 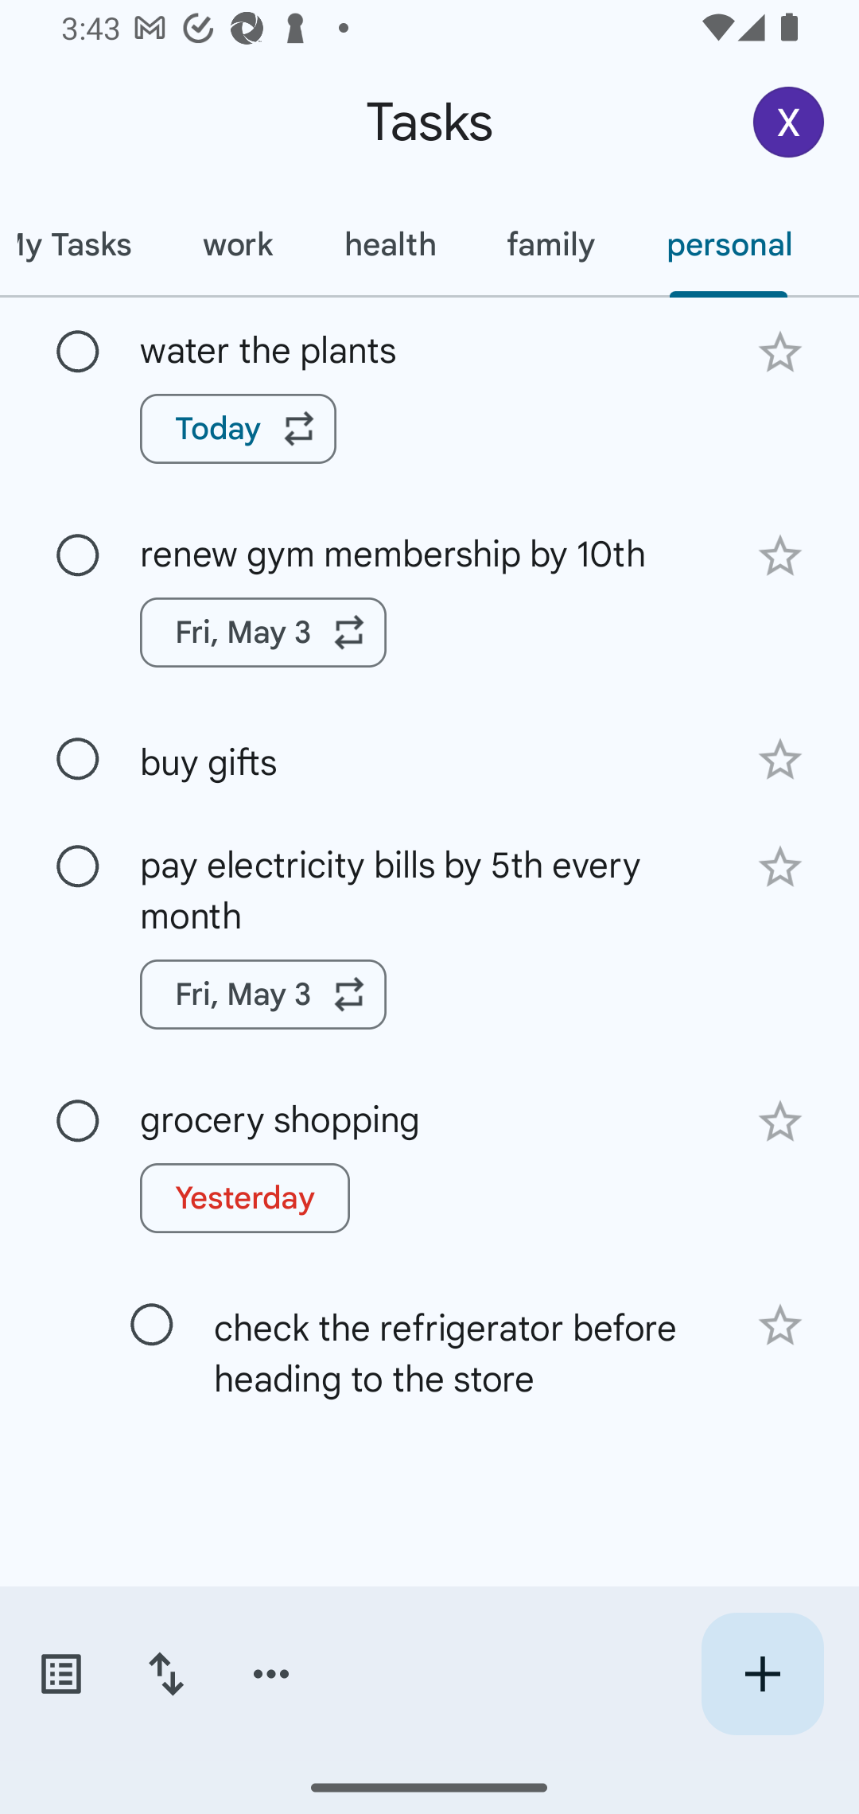 What do you see at coordinates (237, 244) in the screenshot?
I see `work` at bounding box center [237, 244].